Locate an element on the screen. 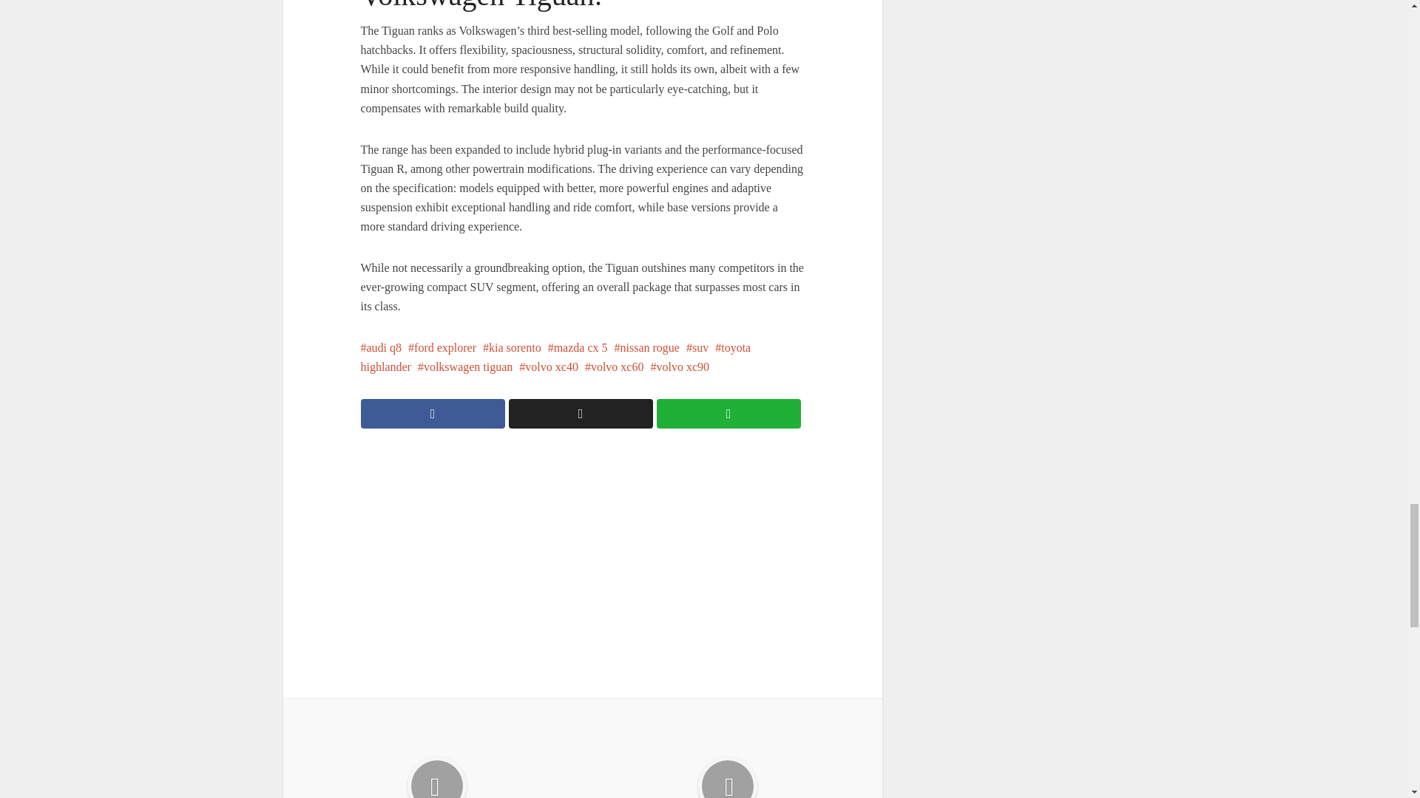 The image size is (1420, 798). audi q8 is located at coordinates (381, 347).